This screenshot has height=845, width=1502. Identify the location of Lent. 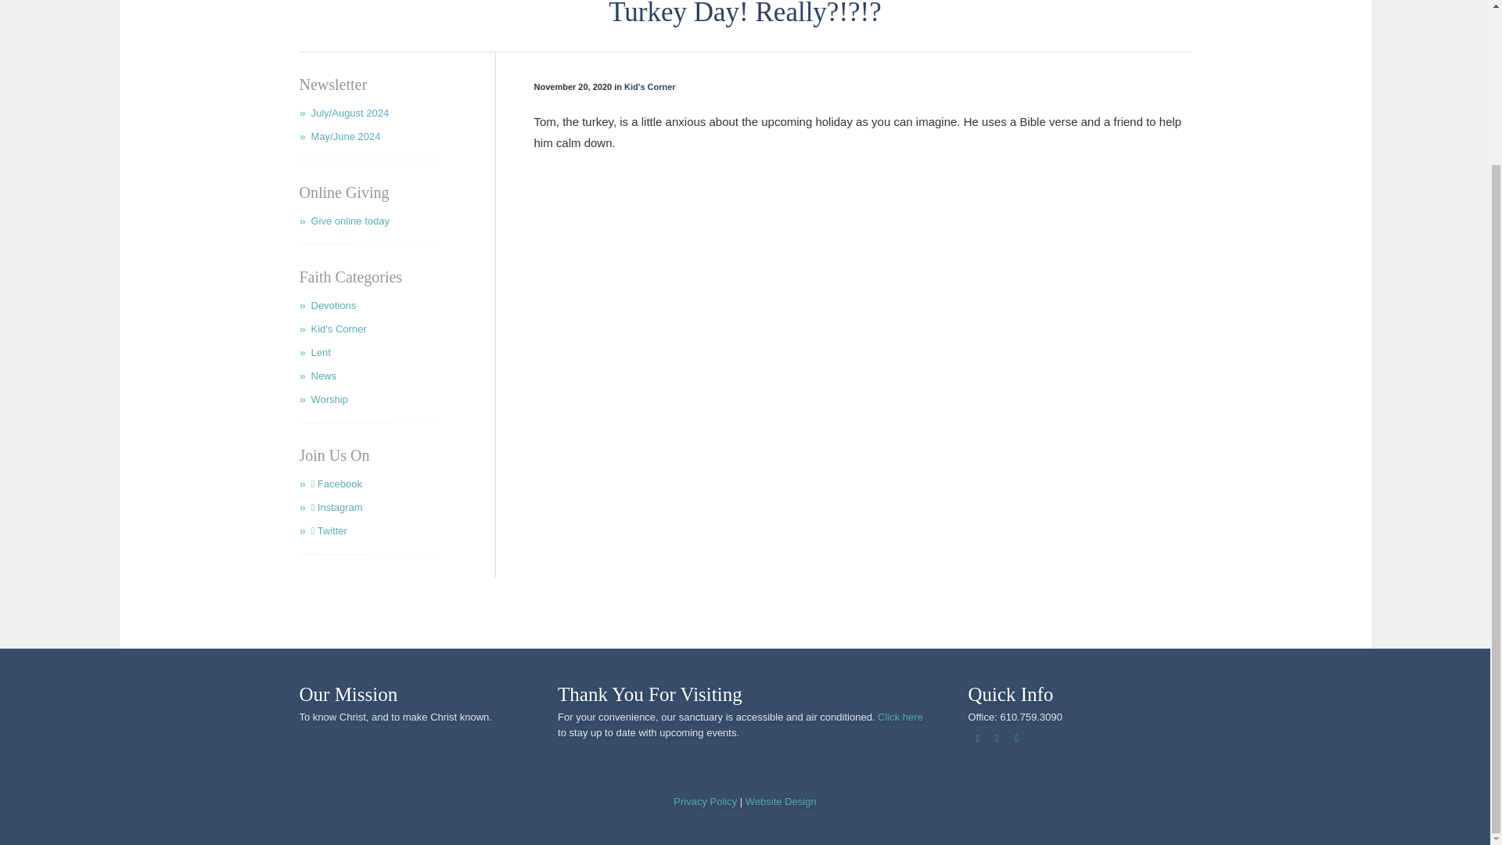
(396, 356).